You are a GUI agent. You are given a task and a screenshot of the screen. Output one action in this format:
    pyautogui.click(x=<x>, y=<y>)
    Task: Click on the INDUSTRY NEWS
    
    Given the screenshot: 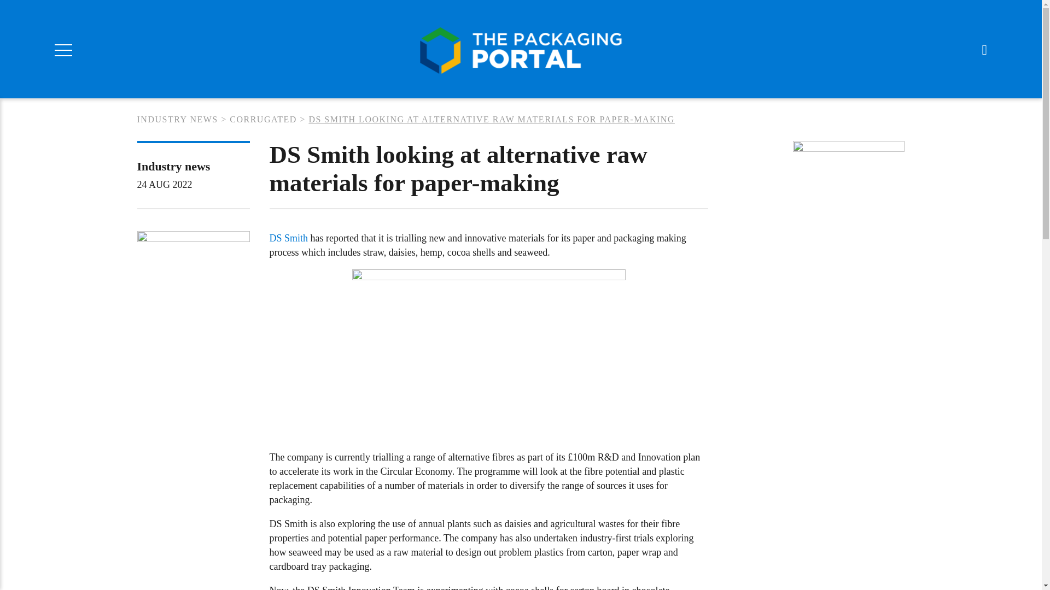 What is the action you would take?
    pyautogui.click(x=177, y=119)
    